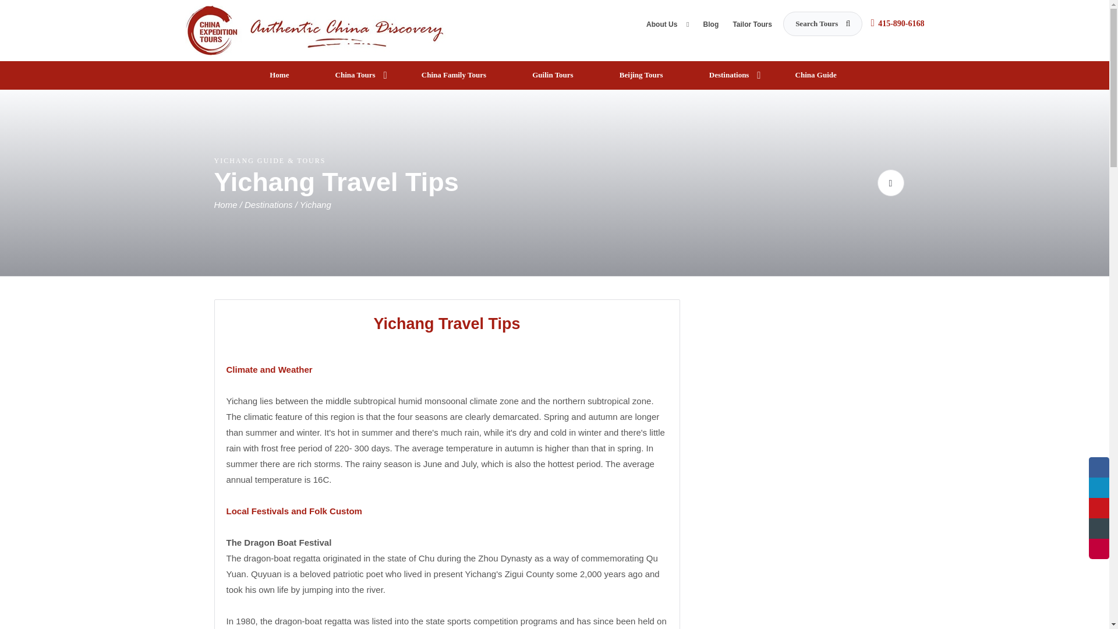 The height and width of the screenshot is (629, 1118). I want to click on Yichang, so click(315, 204).